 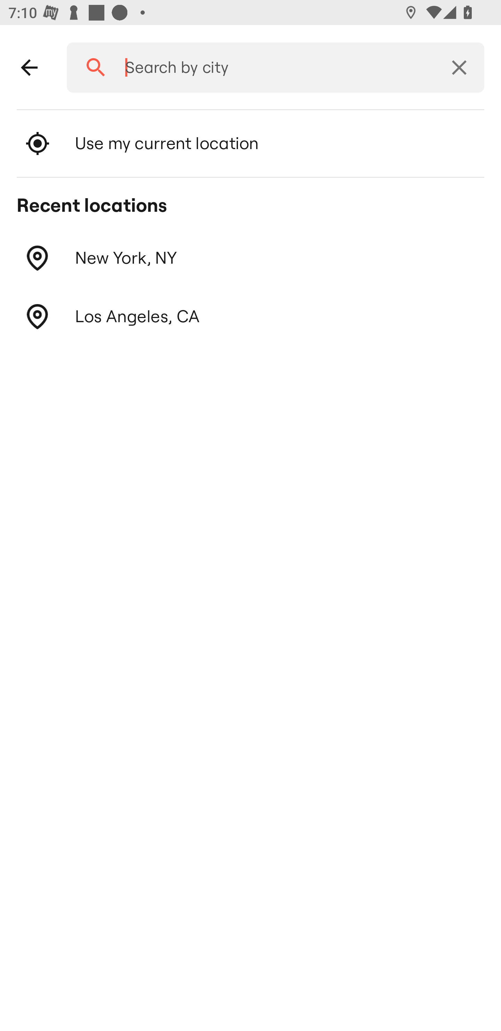 I want to click on Clear, so click(x=459, y=68).